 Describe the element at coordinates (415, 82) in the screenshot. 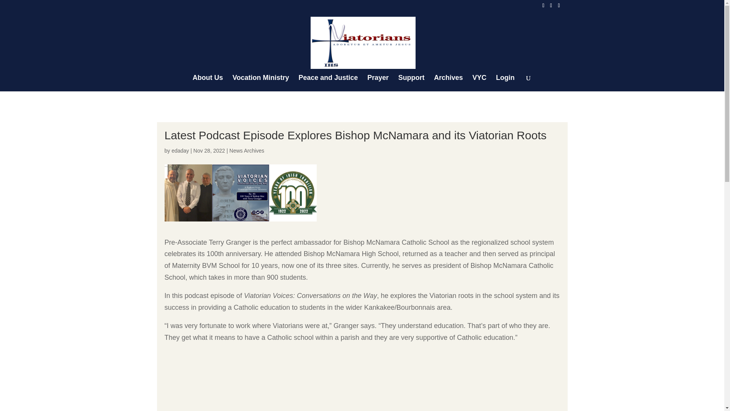

I see `Support` at that location.